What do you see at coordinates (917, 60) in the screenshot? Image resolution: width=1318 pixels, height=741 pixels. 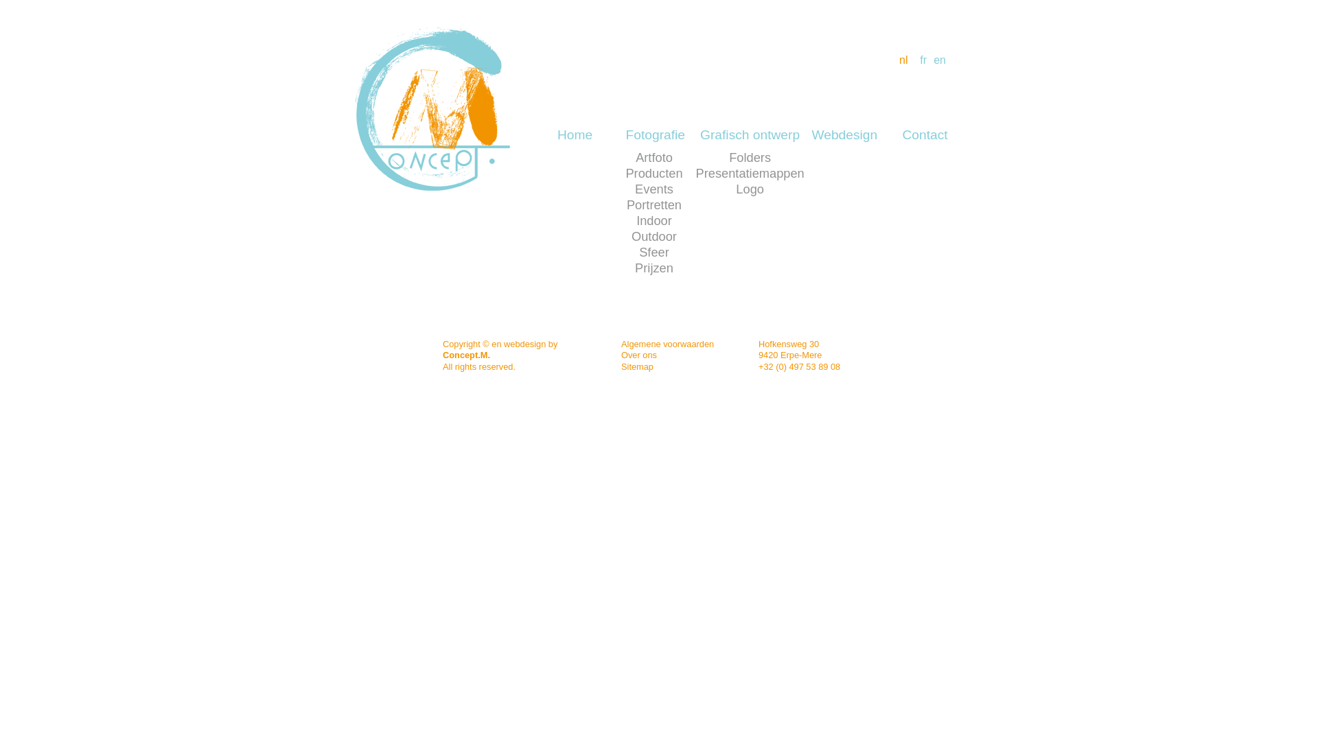 I see `fr` at bounding box center [917, 60].